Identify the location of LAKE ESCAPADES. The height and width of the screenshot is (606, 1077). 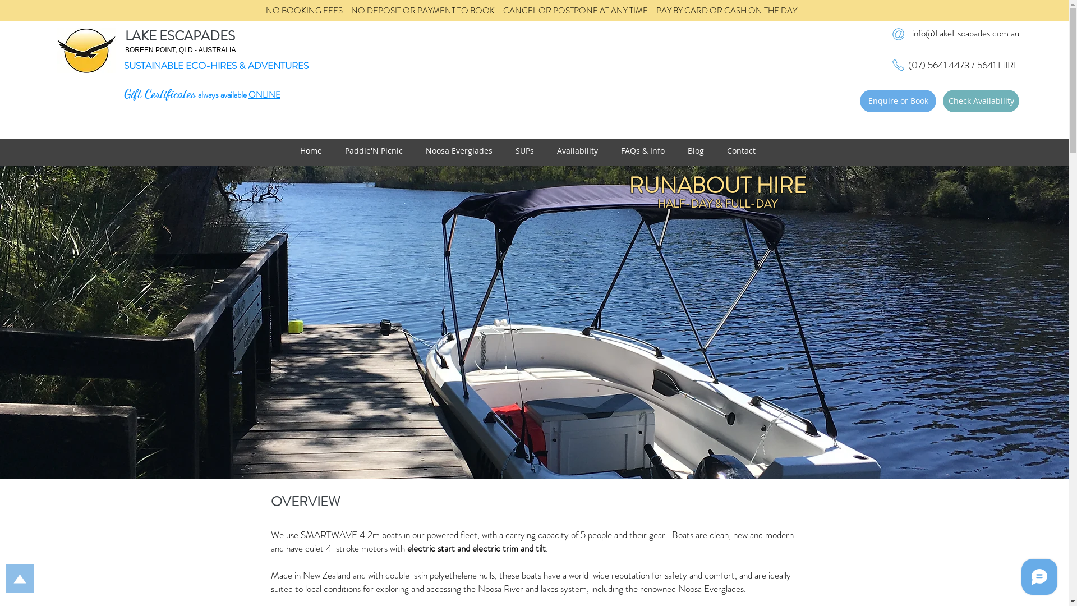
(180, 36).